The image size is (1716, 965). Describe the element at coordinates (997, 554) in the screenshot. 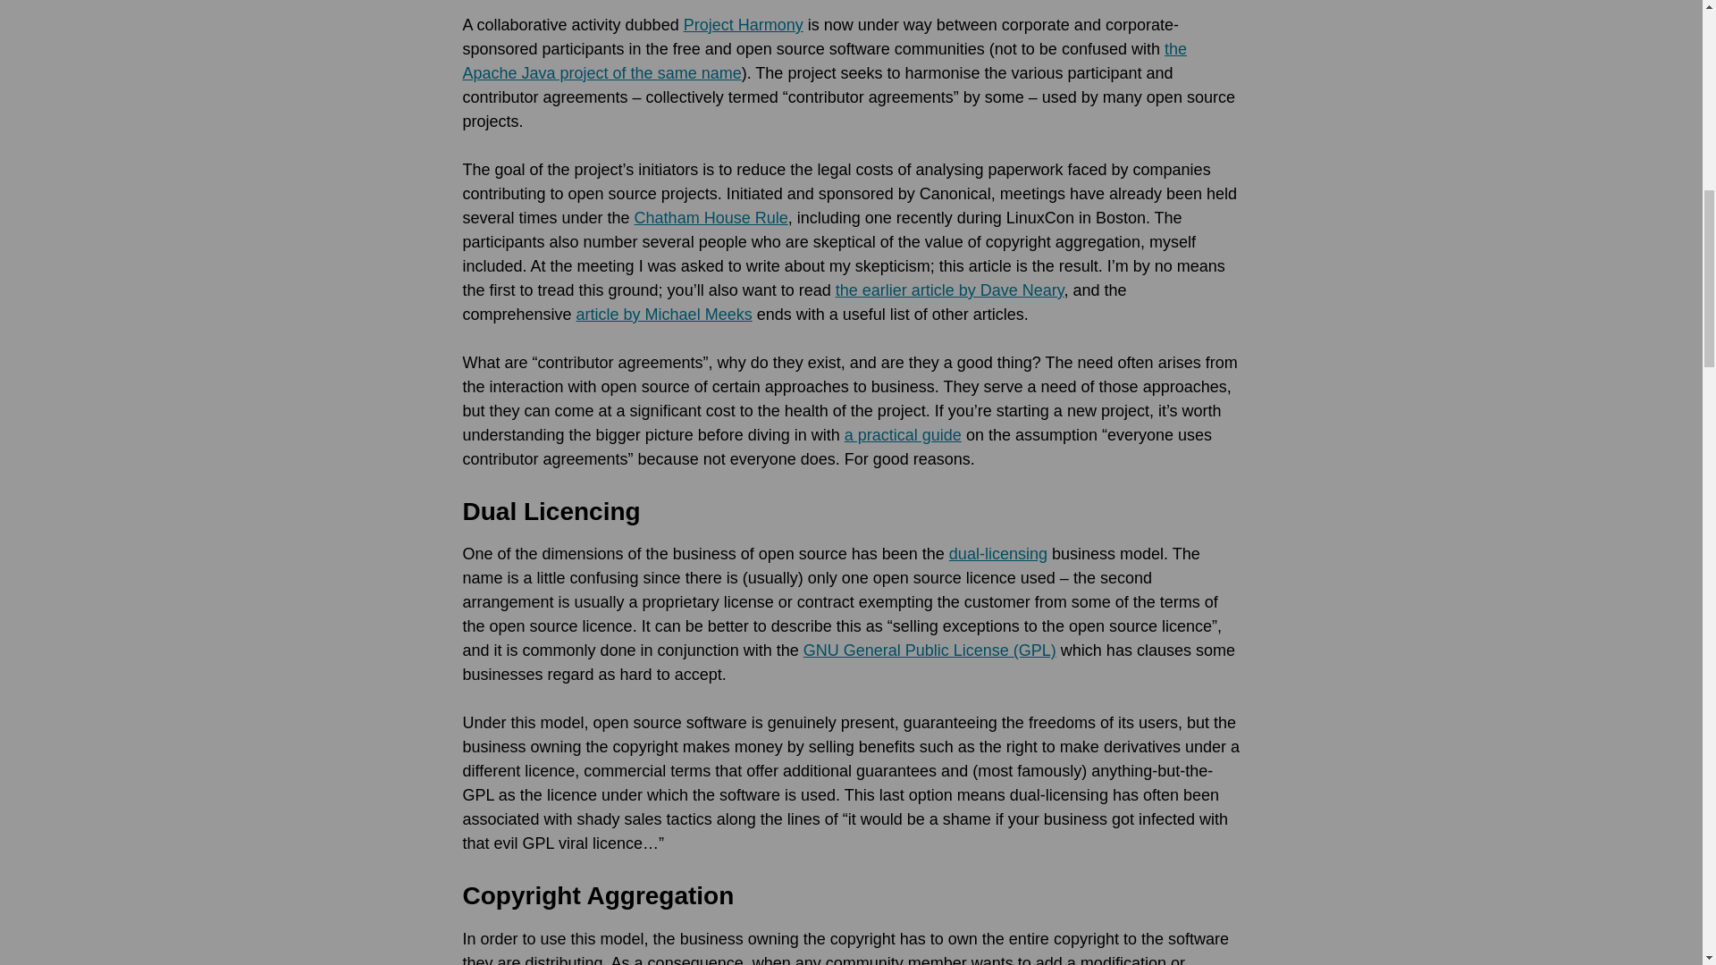

I see `Multi-licensing` at that location.